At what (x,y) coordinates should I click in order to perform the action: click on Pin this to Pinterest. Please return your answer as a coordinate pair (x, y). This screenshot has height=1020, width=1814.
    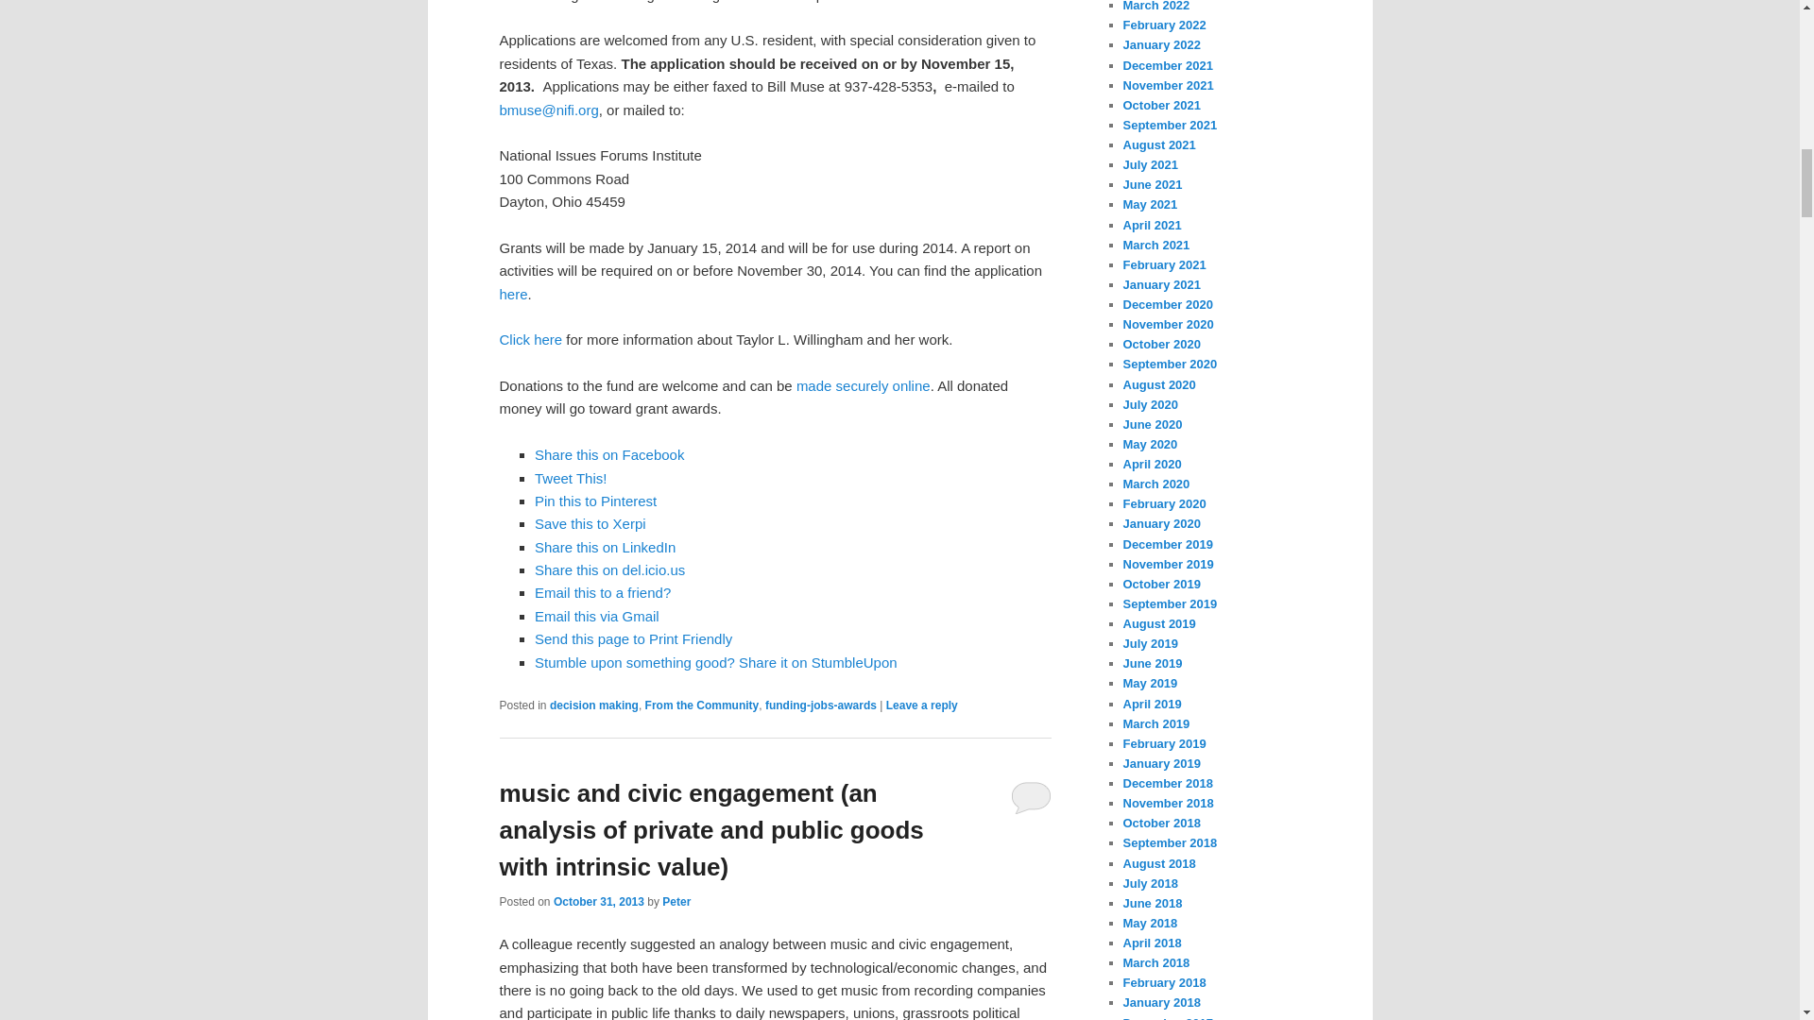
    Looking at the image, I should click on (595, 501).